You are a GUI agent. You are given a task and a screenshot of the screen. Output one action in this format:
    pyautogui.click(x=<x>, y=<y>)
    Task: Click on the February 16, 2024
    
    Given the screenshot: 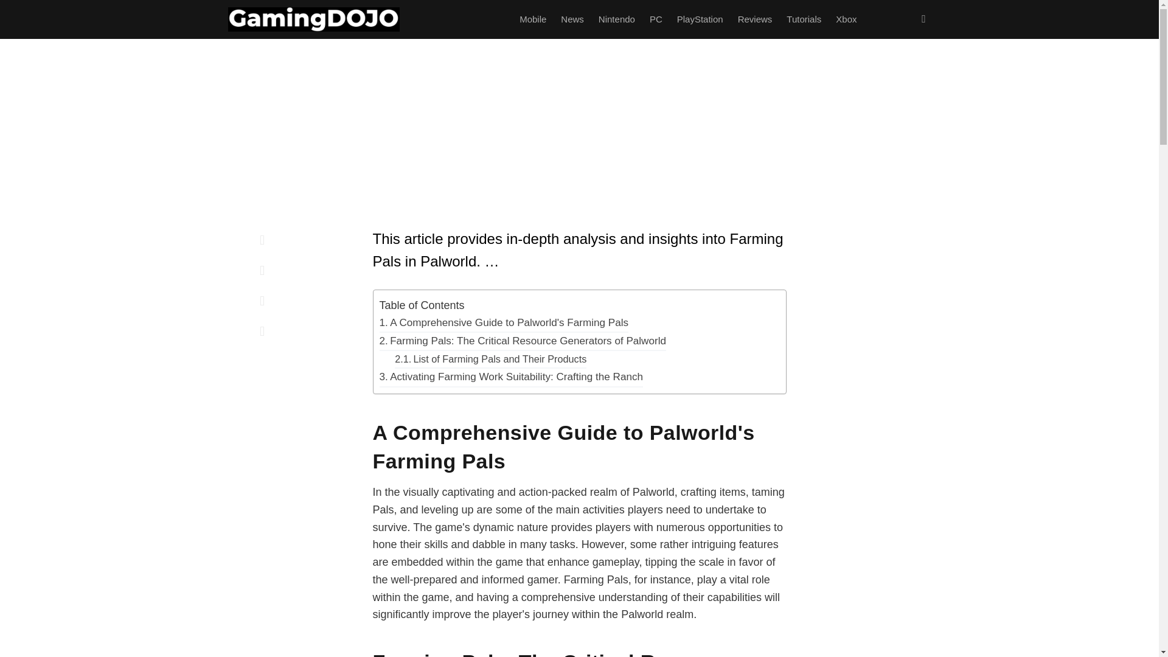 What is the action you would take?
    pyautogui.click(x=468, y=181)
    